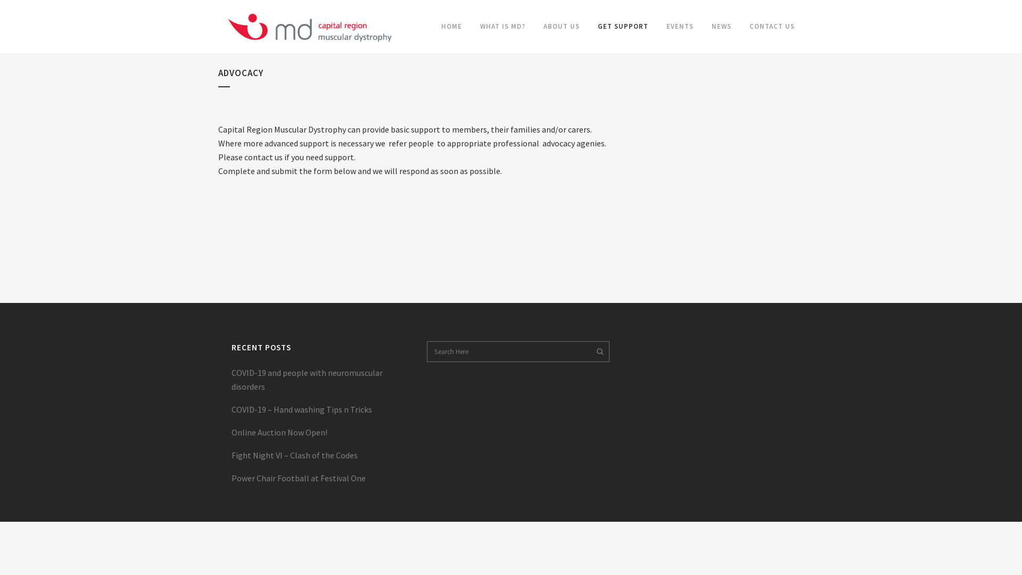 This screenshot has height=575, width=1022. I want to click on COVID-19 and people with neuromuscular disorders, so click(322, 380).